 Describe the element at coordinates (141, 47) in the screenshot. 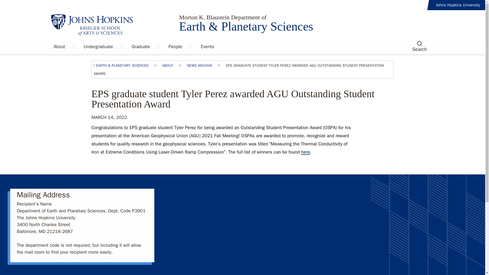

I see `Graduate` at that location.